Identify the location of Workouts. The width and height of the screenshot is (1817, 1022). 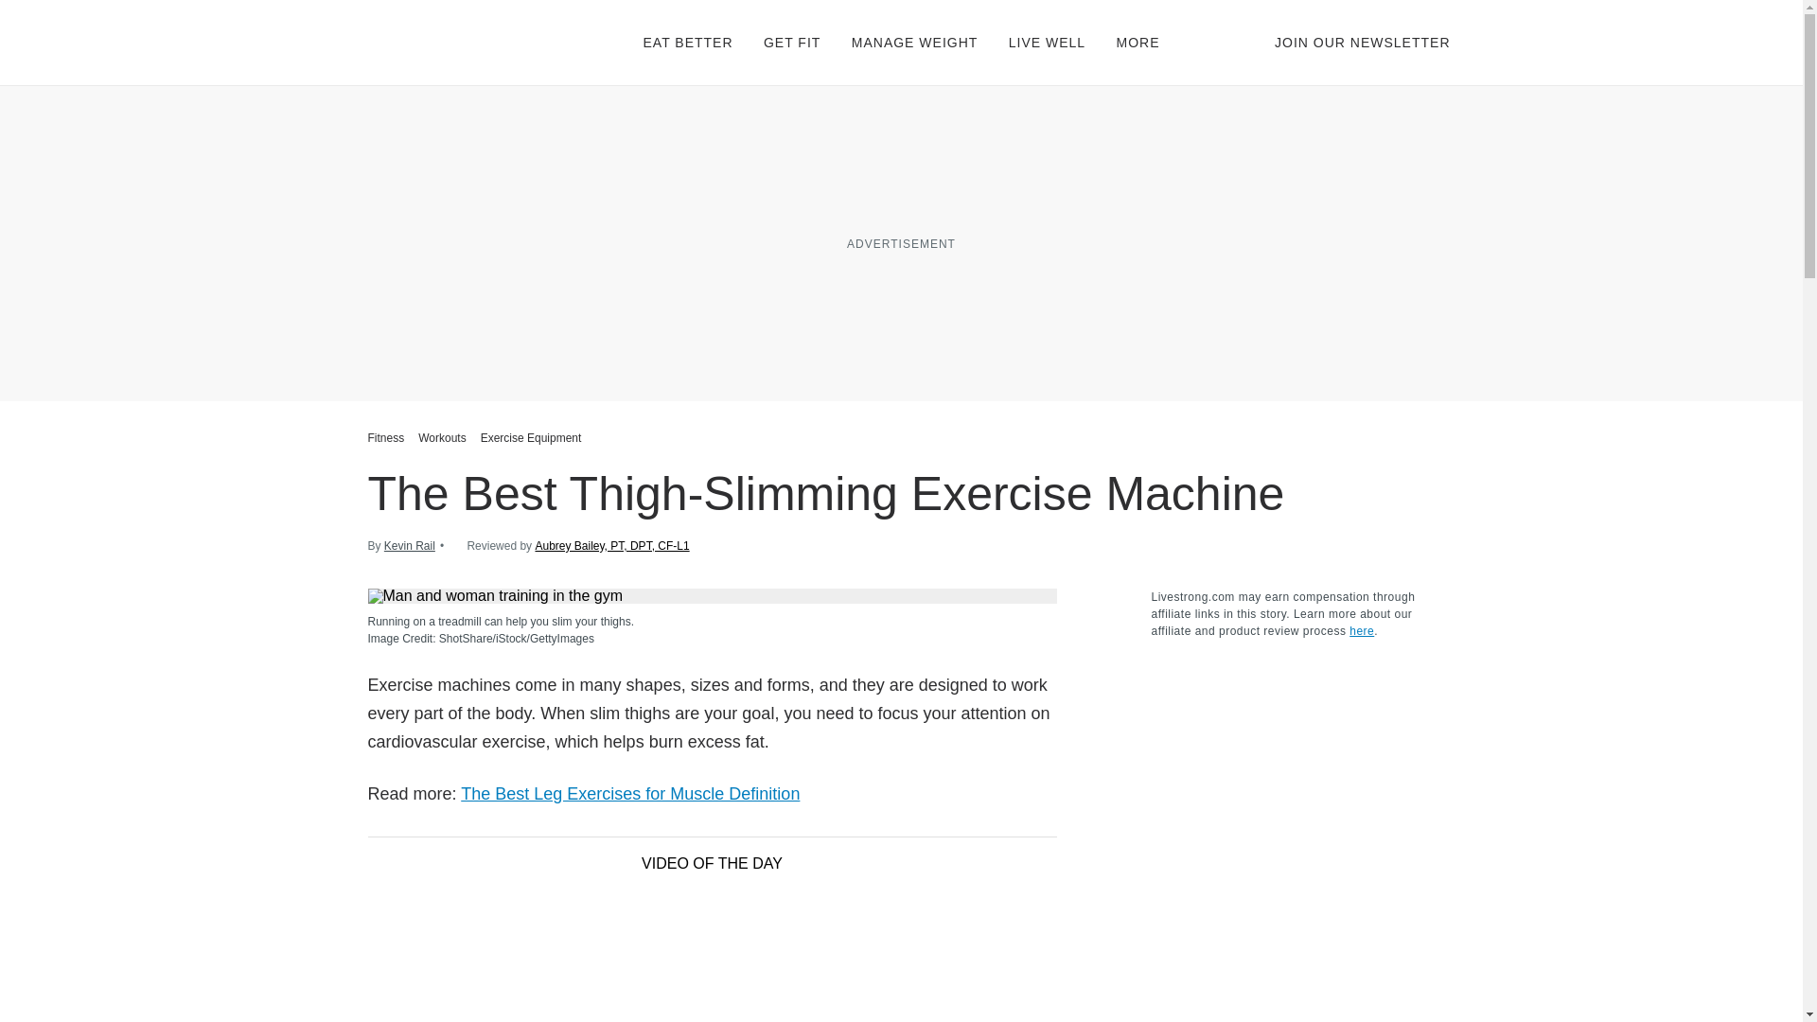
(442, 437).